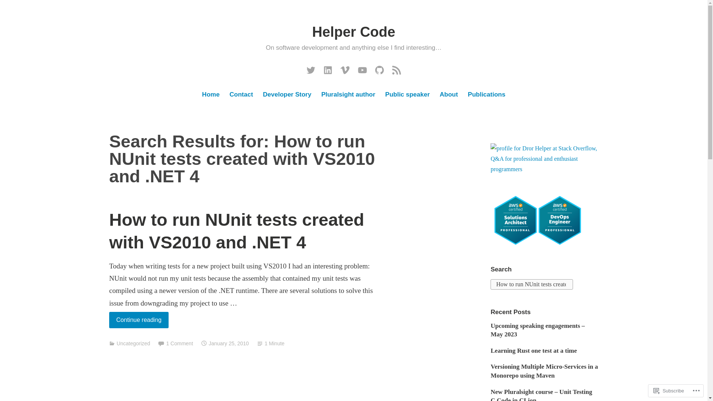 The height and width of the screenshot is (401, 713). I want to click on Learning Rust one test at a time, so click(533, 351).